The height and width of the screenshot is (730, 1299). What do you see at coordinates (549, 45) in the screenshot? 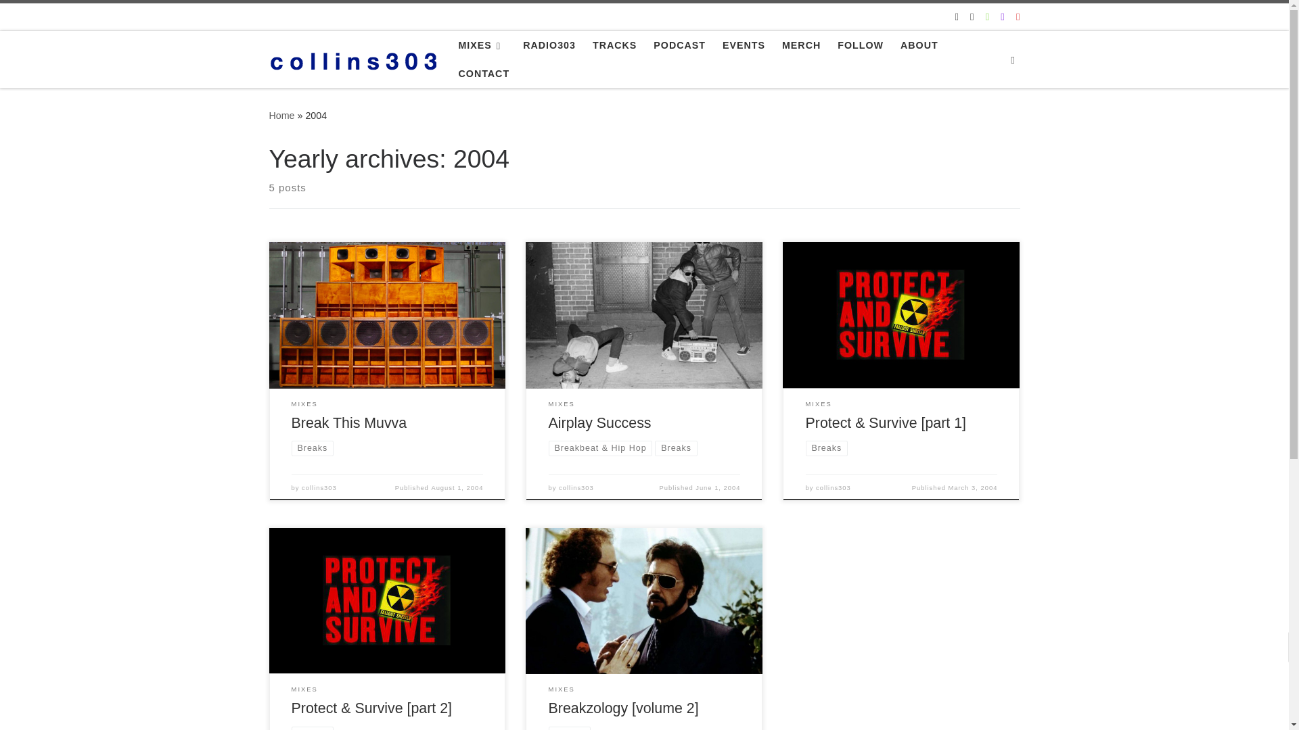
I see `RADIO303` at bounding box center [549, 45].